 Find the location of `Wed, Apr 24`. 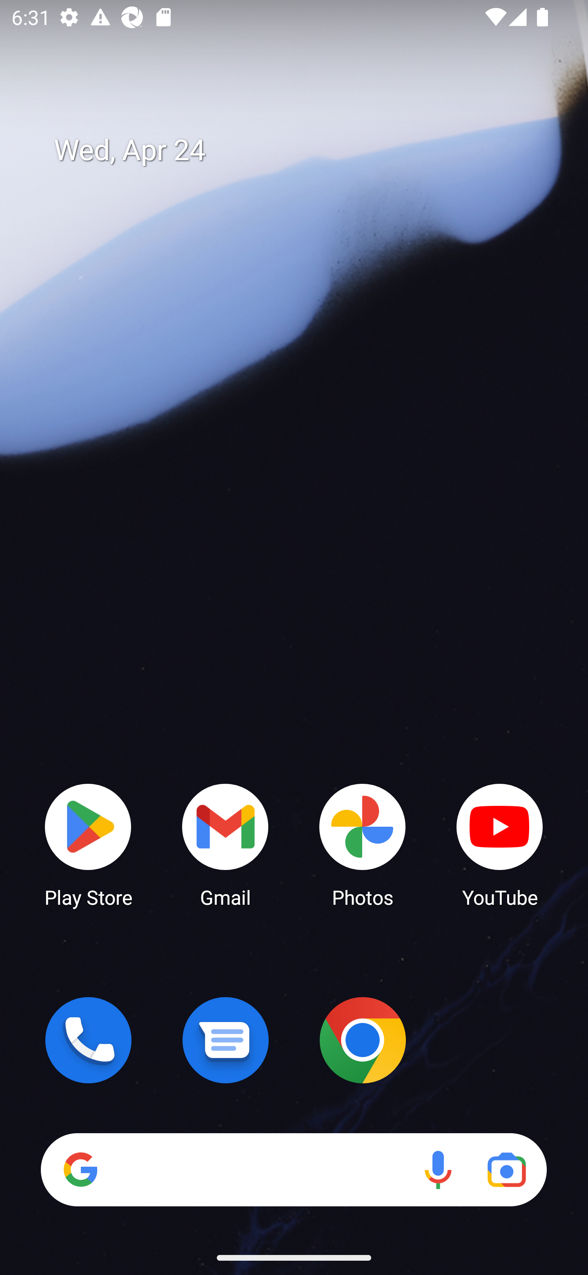

Wed, Apr 24 is located at coordinates (305, 150).